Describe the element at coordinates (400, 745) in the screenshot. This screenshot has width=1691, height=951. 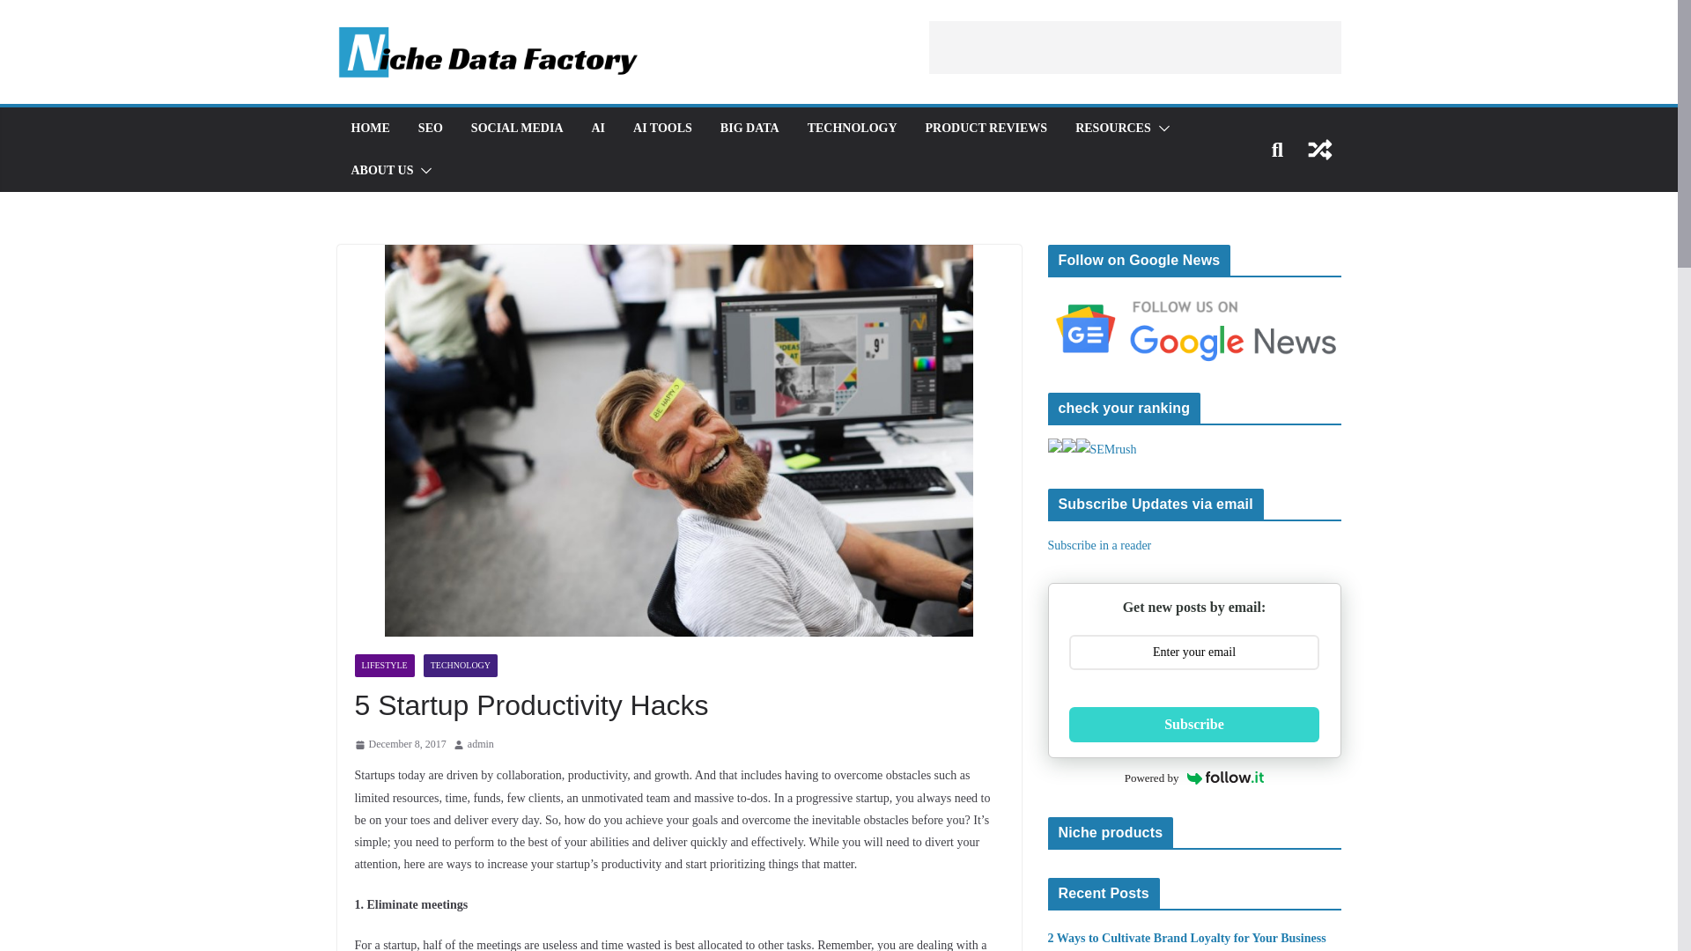
I see `12:21 pm` at that location.